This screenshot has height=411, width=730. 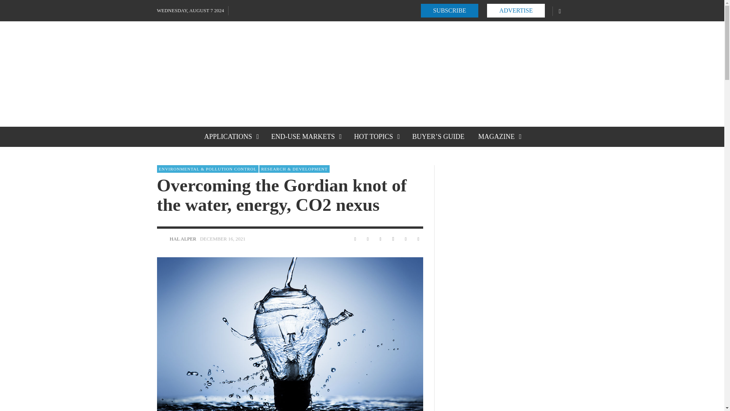 What do you see at coordinates (449, 11) in the screenshot?
I see `SUBSCRIBE` at bounding box center [449, 11].